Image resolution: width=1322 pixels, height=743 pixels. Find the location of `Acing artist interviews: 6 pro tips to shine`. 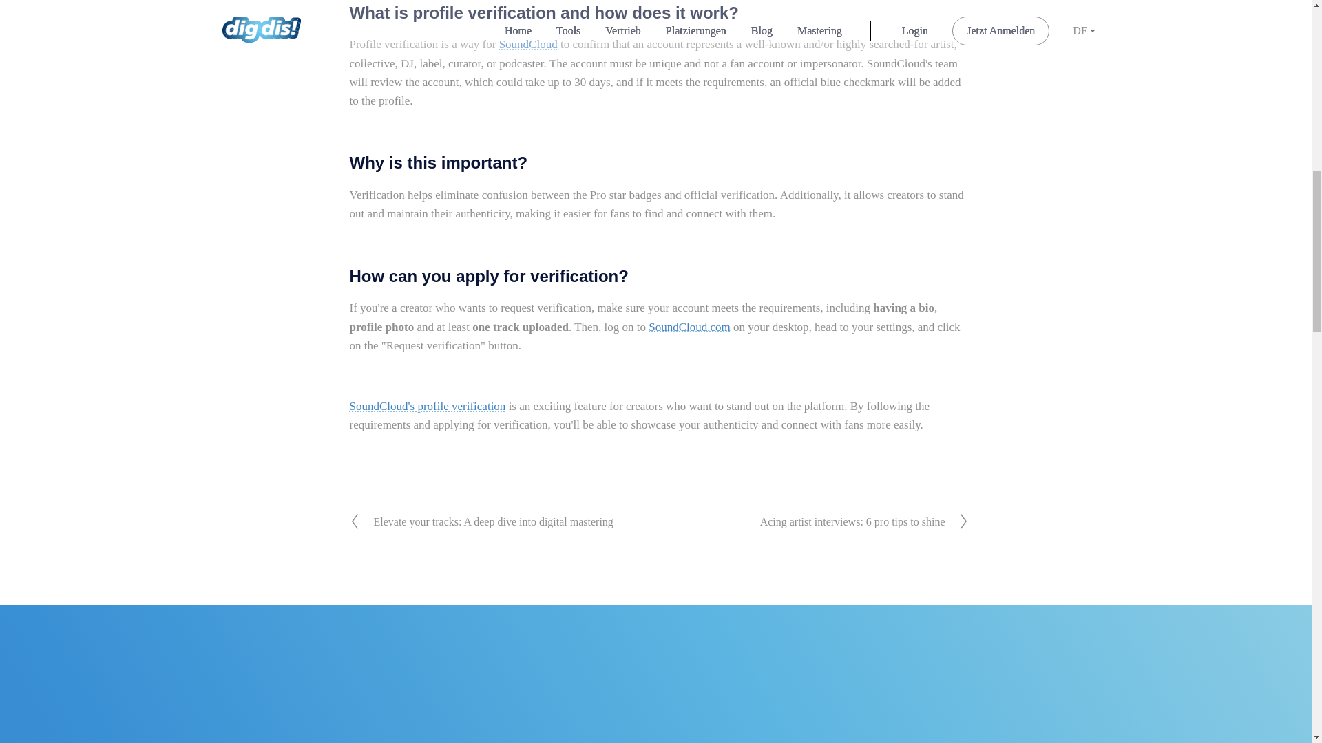

Acing artist interviews: 6 pro tips to shine is located at coordinates (852, 521).